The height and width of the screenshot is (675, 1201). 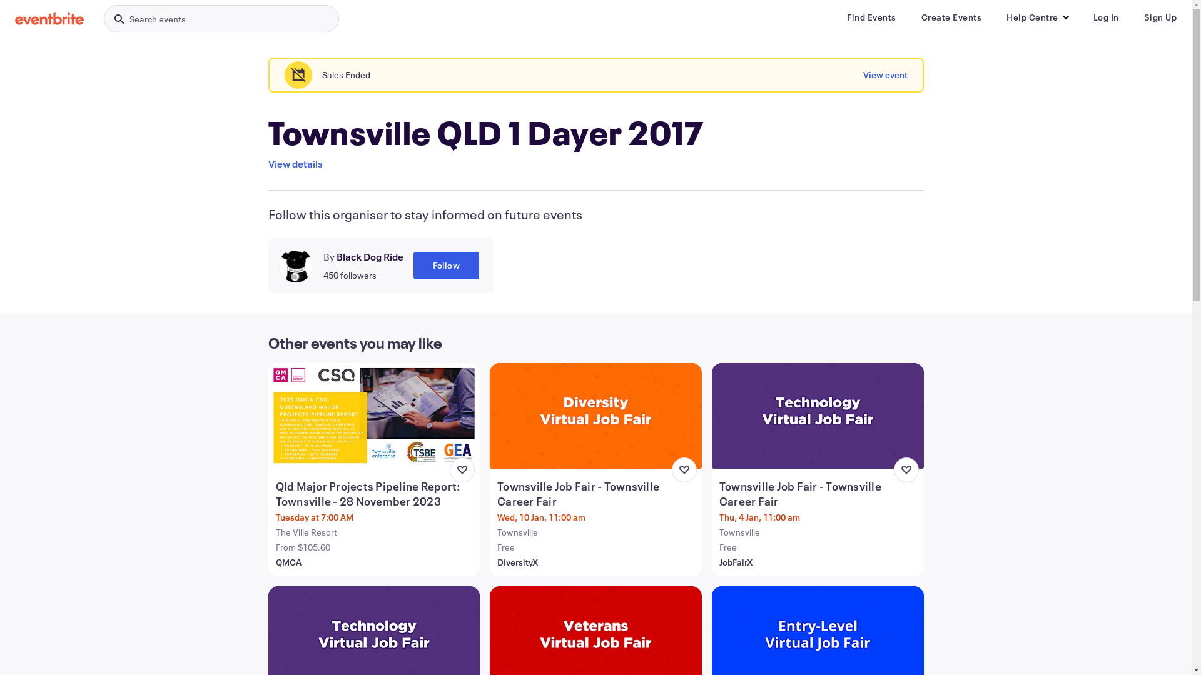 What do you see at coordinates (951, 17) in the screenshot?
I see `Create Events` at bounding box center [951, 17].